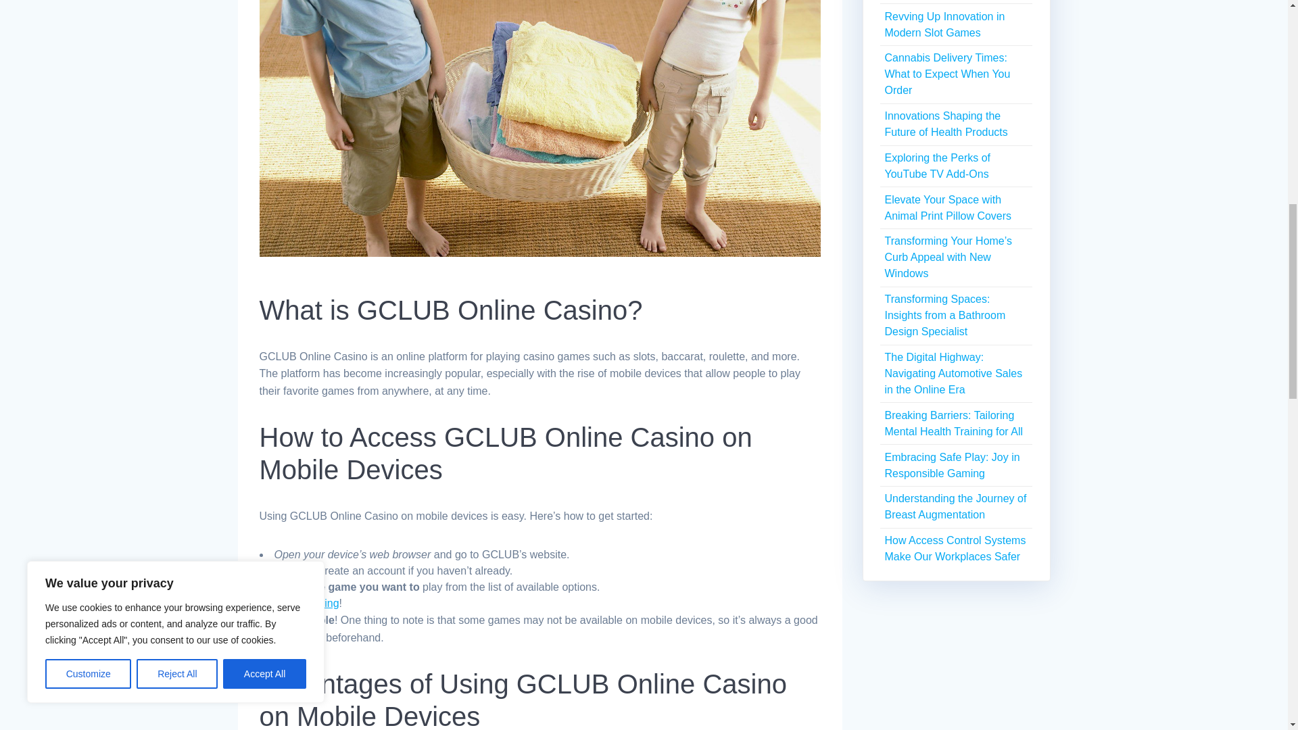 The height and width of the screenshot is (730, 1298). What do you see at coordinates (322, 603) in the screenshot?
I see `playing` at bounding box center [322, 603].